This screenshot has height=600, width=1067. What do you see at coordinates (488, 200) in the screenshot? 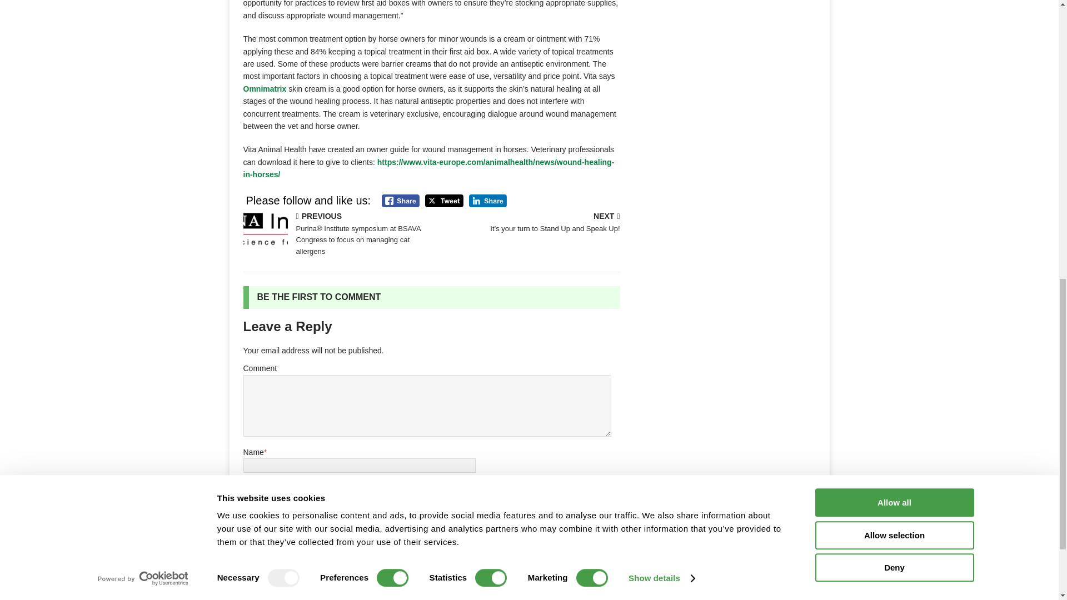
I see `Share` at bounding box center [488, 200].